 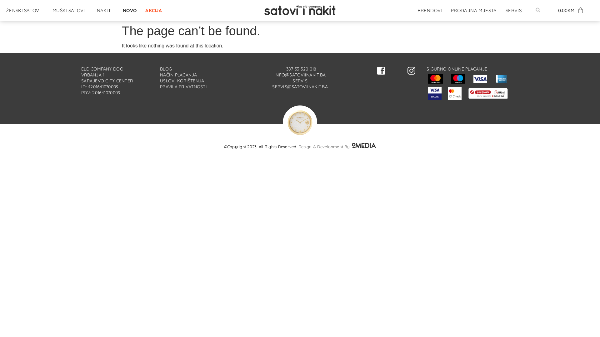 What do you see at coordinates (474, 11) in the screenshot?
I see `PRODAJNA MJESTA` at bounding box center [474, 11].